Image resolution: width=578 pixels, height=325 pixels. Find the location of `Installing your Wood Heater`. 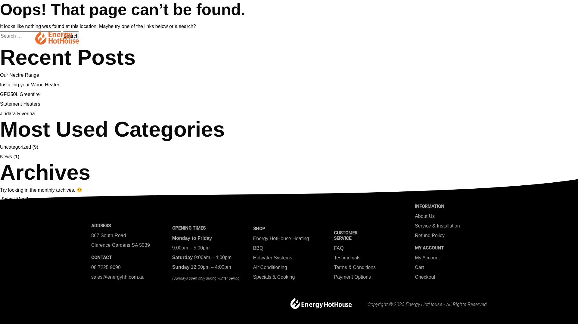

Installing your Wood Heater is located at coordinates (30, 85).